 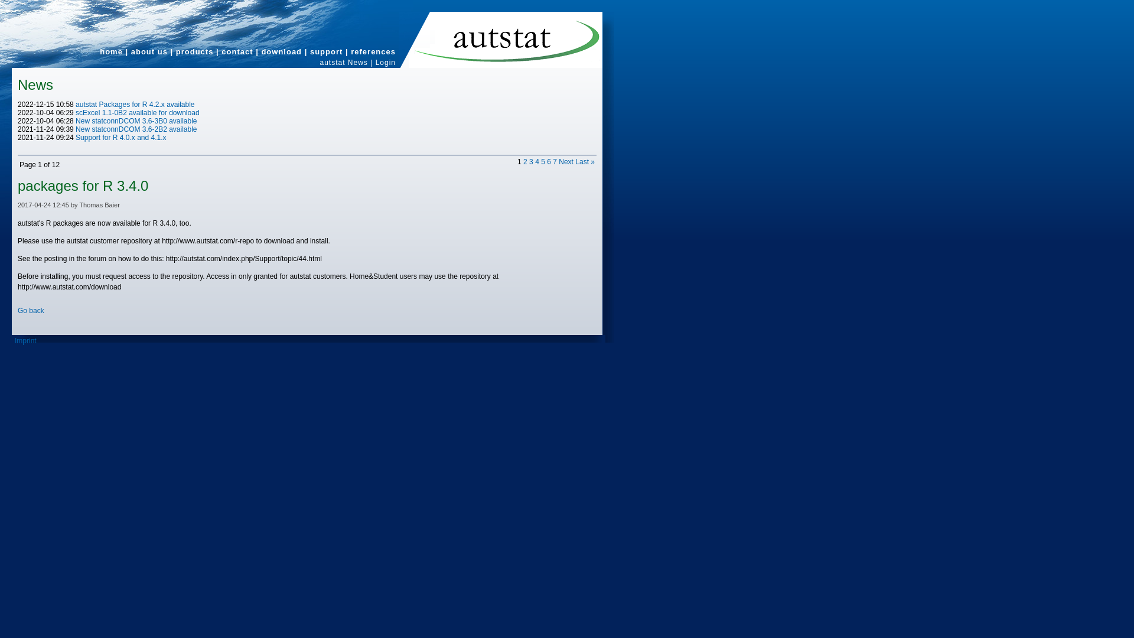 I want to click on Read the article: New statconnDCOM 3.6-2B2 available, so click(x=136, y=129).